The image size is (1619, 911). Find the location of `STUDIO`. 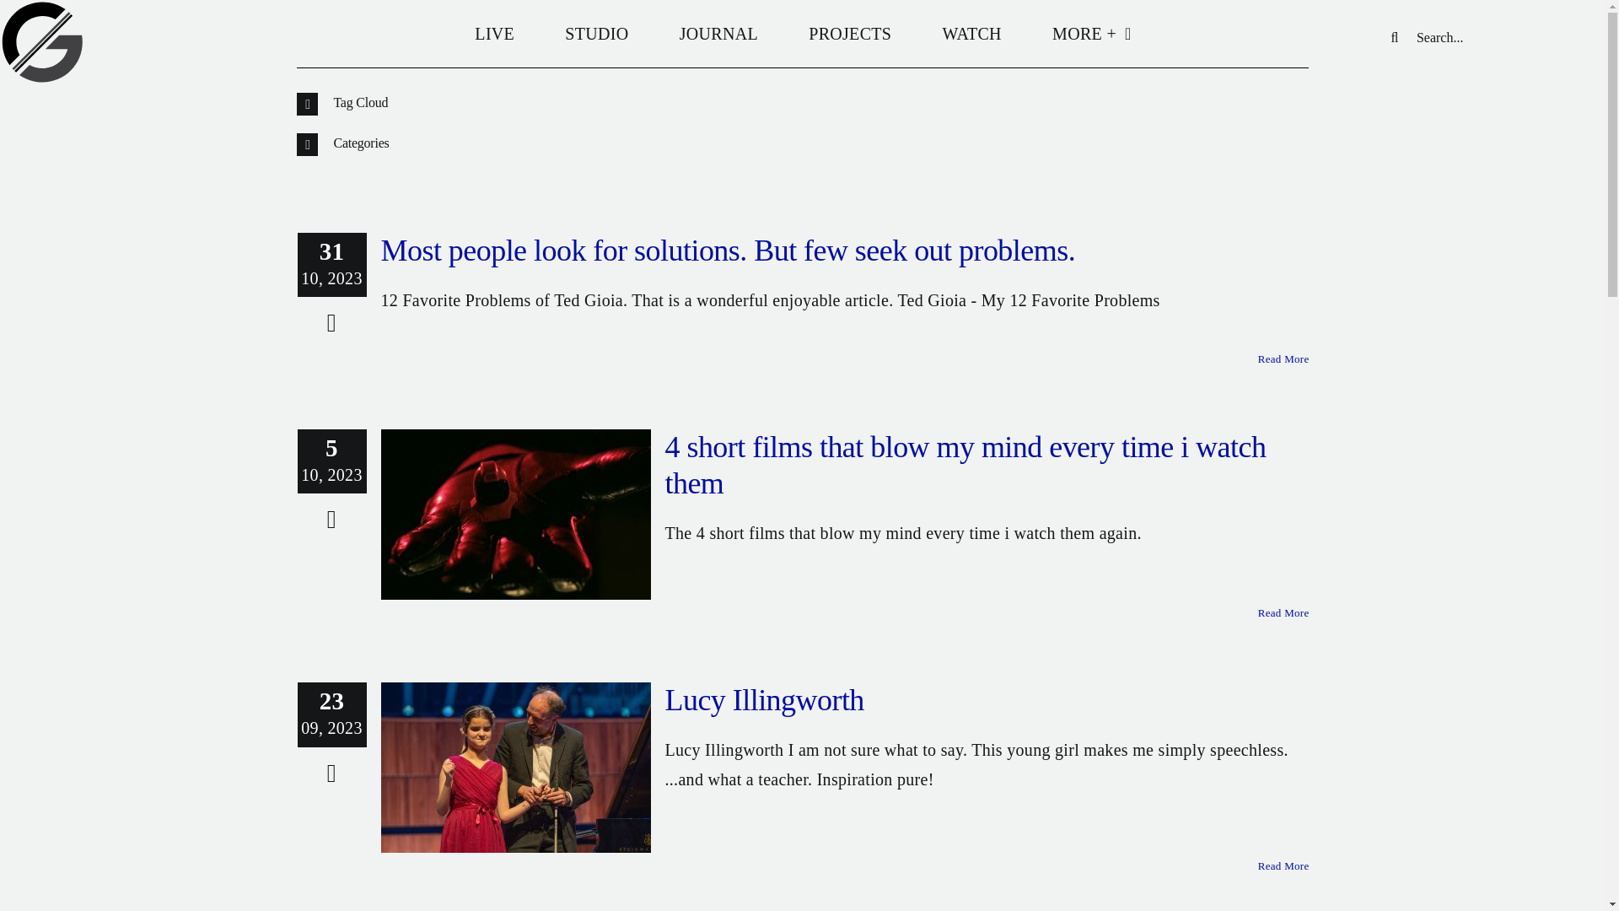

STUDIO is located at coordinates (596, 34).